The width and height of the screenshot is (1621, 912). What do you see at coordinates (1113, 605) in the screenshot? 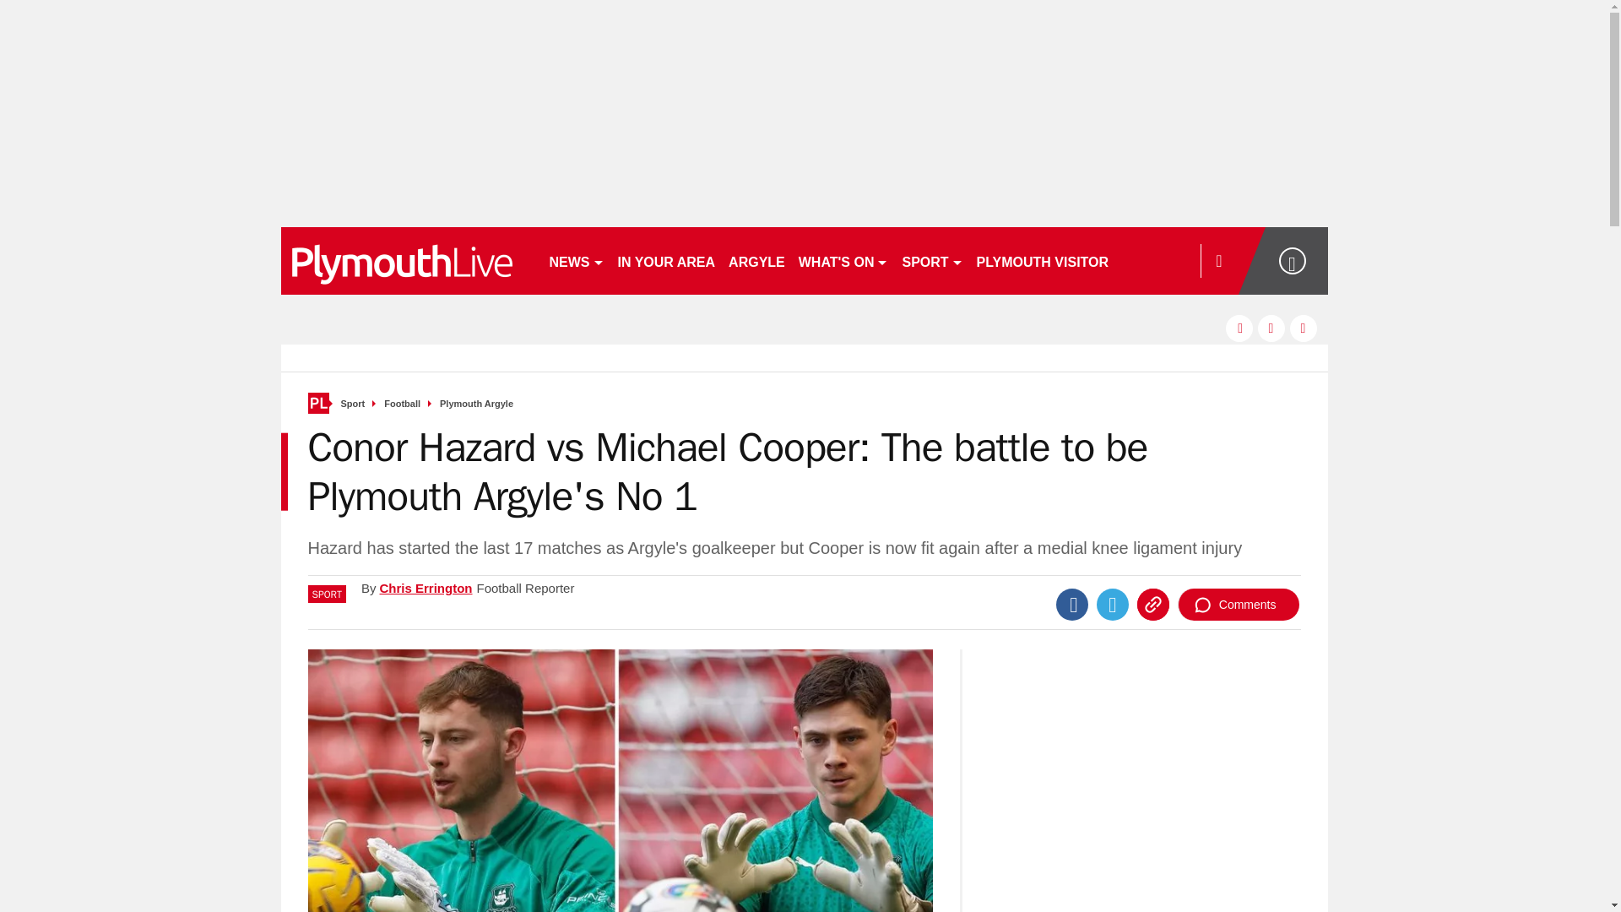
I see `Twitter` at bounding box center [1113, 605].